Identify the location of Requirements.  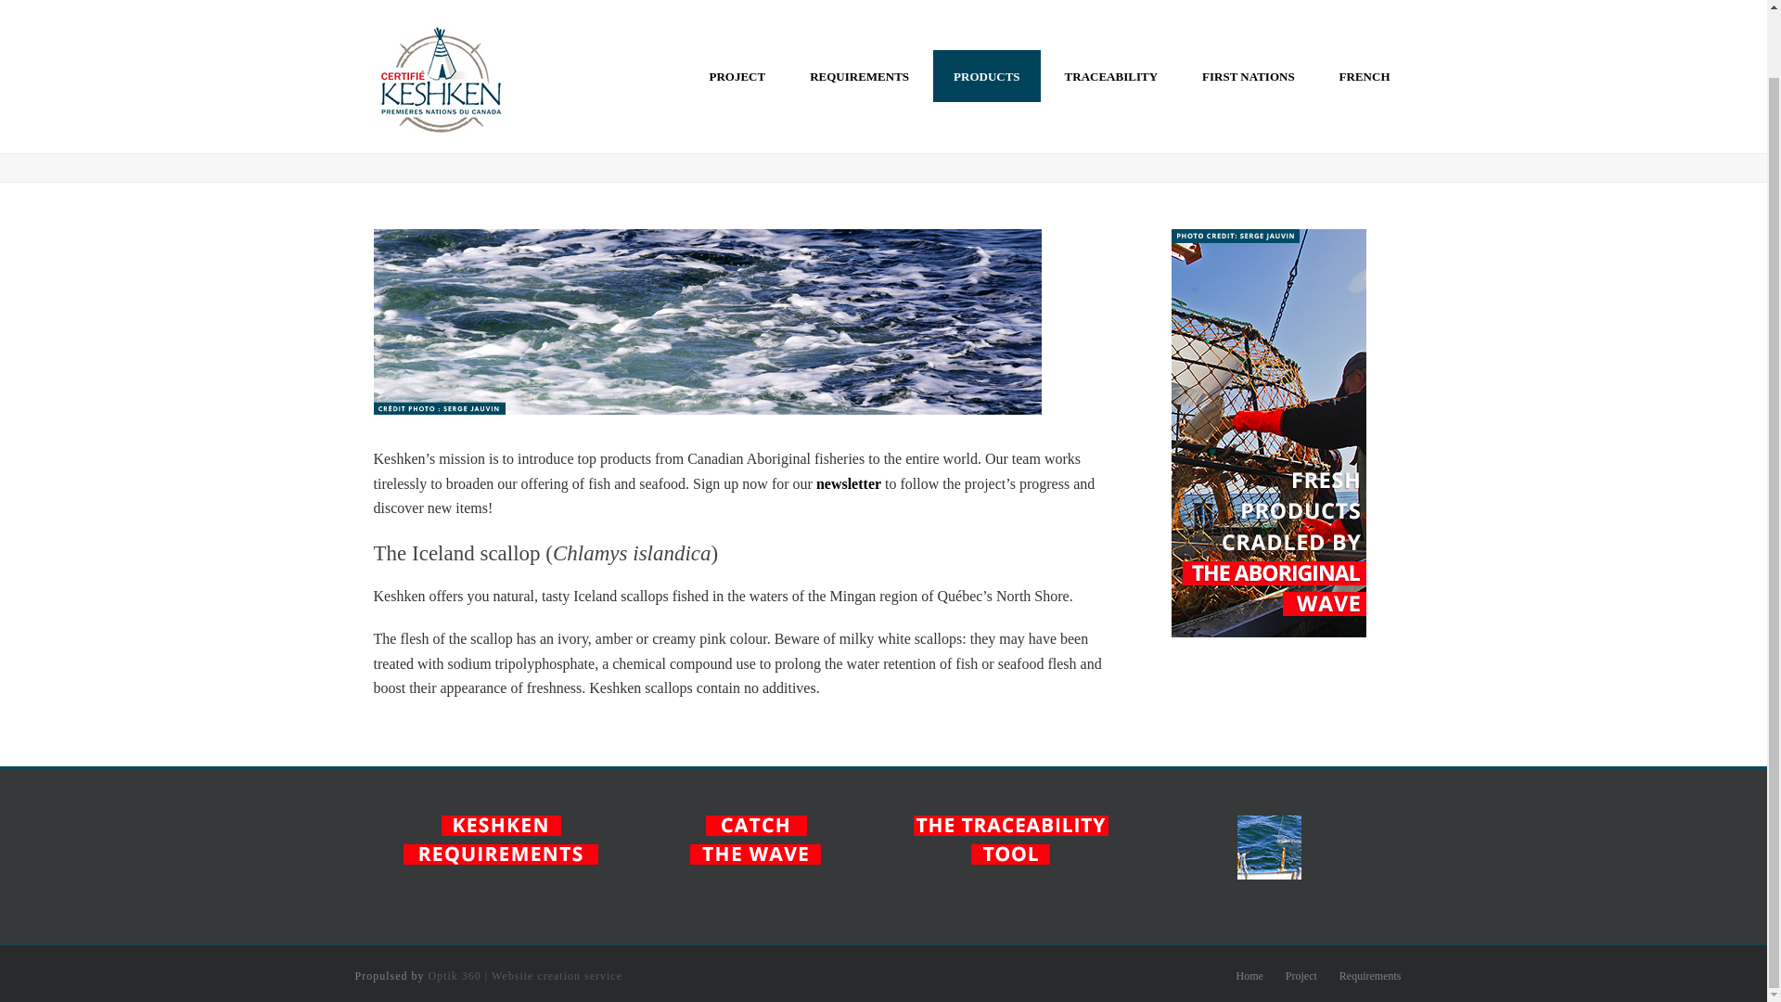
(1370, 976).